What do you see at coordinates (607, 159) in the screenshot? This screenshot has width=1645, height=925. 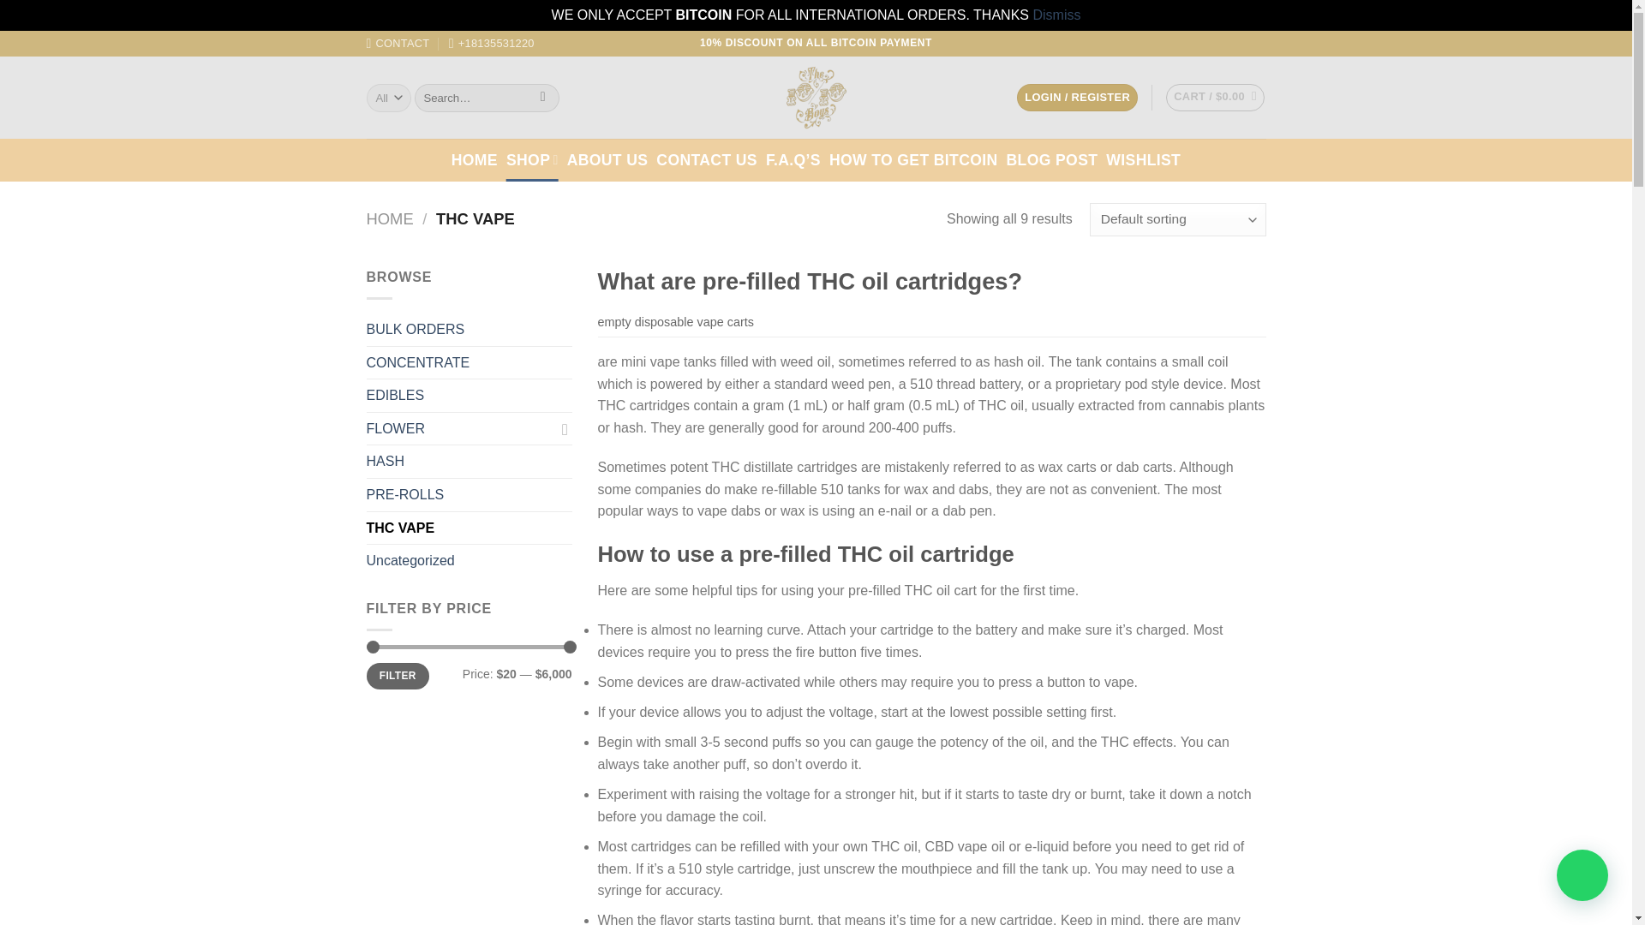 I see `ABOUT US` at bounding box center [607, 159].